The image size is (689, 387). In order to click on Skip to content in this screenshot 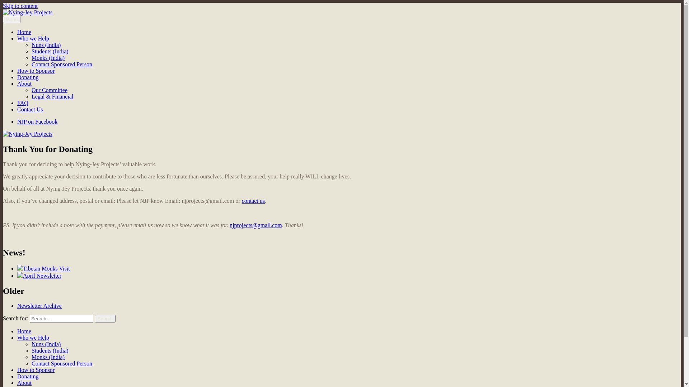, I will do `click(20, 6)`.